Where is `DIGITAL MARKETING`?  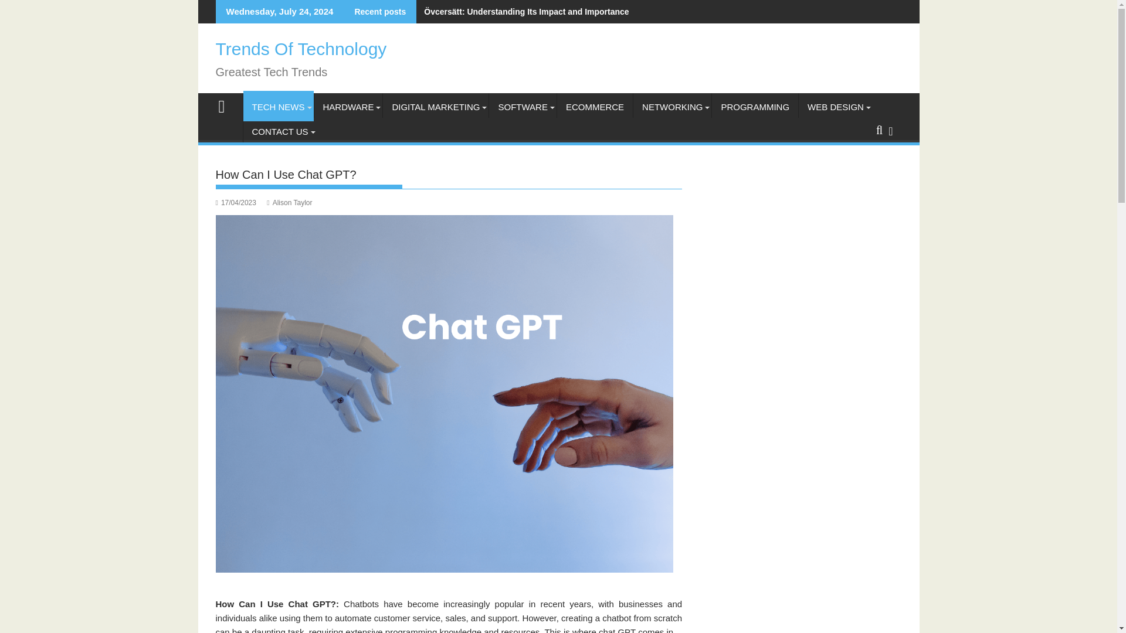 DIGITAL MARKETING is located at coordinates (435, 107).